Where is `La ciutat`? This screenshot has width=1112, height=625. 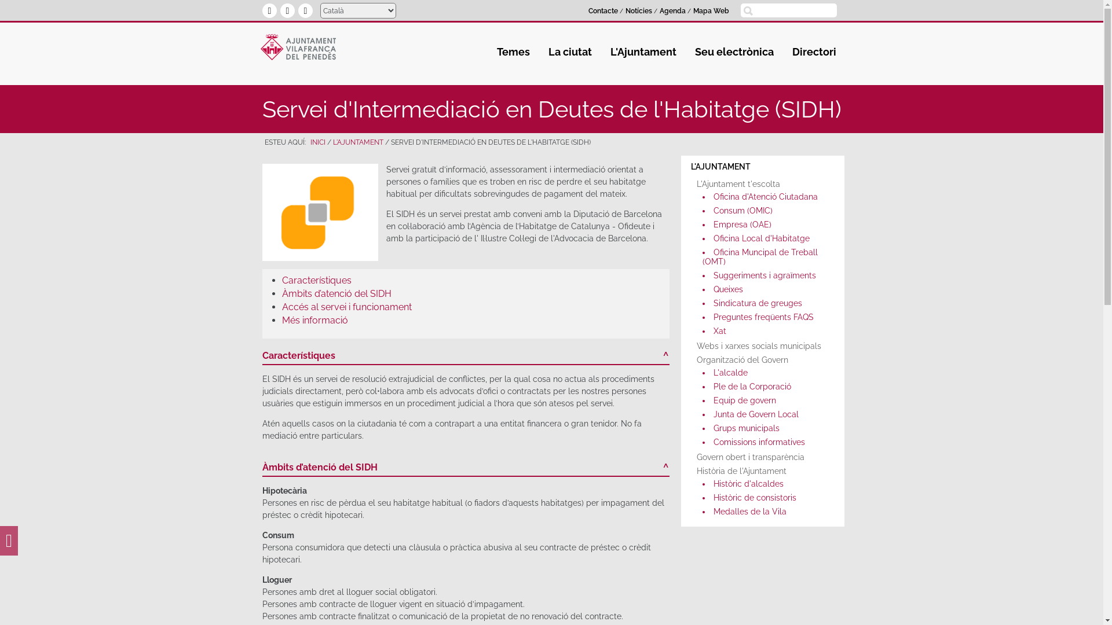
La ciutat is located at coordinates (573, 52).